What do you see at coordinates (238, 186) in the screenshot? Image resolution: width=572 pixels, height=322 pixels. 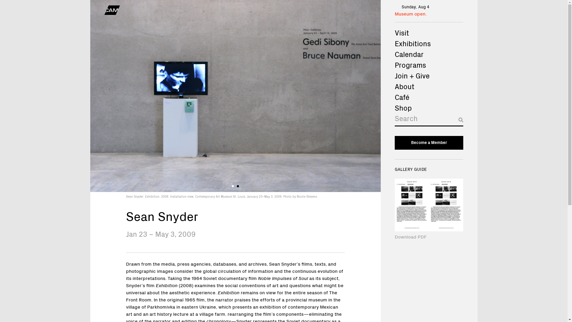 I see `2` at bounding box center [238, 186].